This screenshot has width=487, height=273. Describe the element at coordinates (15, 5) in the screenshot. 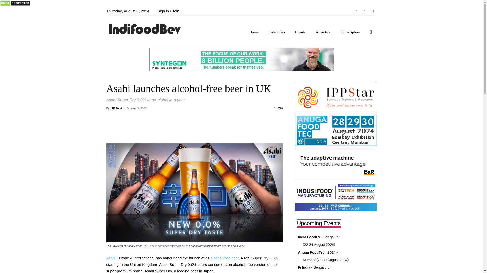

I see `DMCA.com Protection Status` at that location.